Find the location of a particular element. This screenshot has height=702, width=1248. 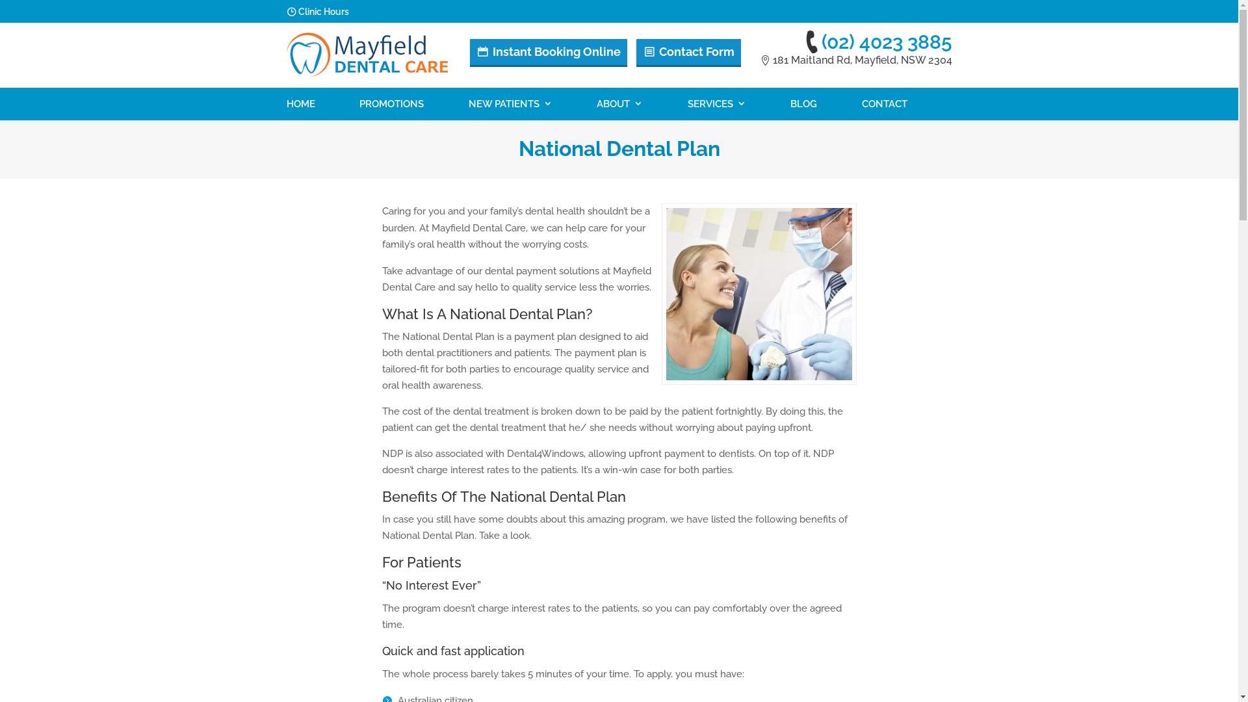

SERVICES is located at coordinates (717, 104).